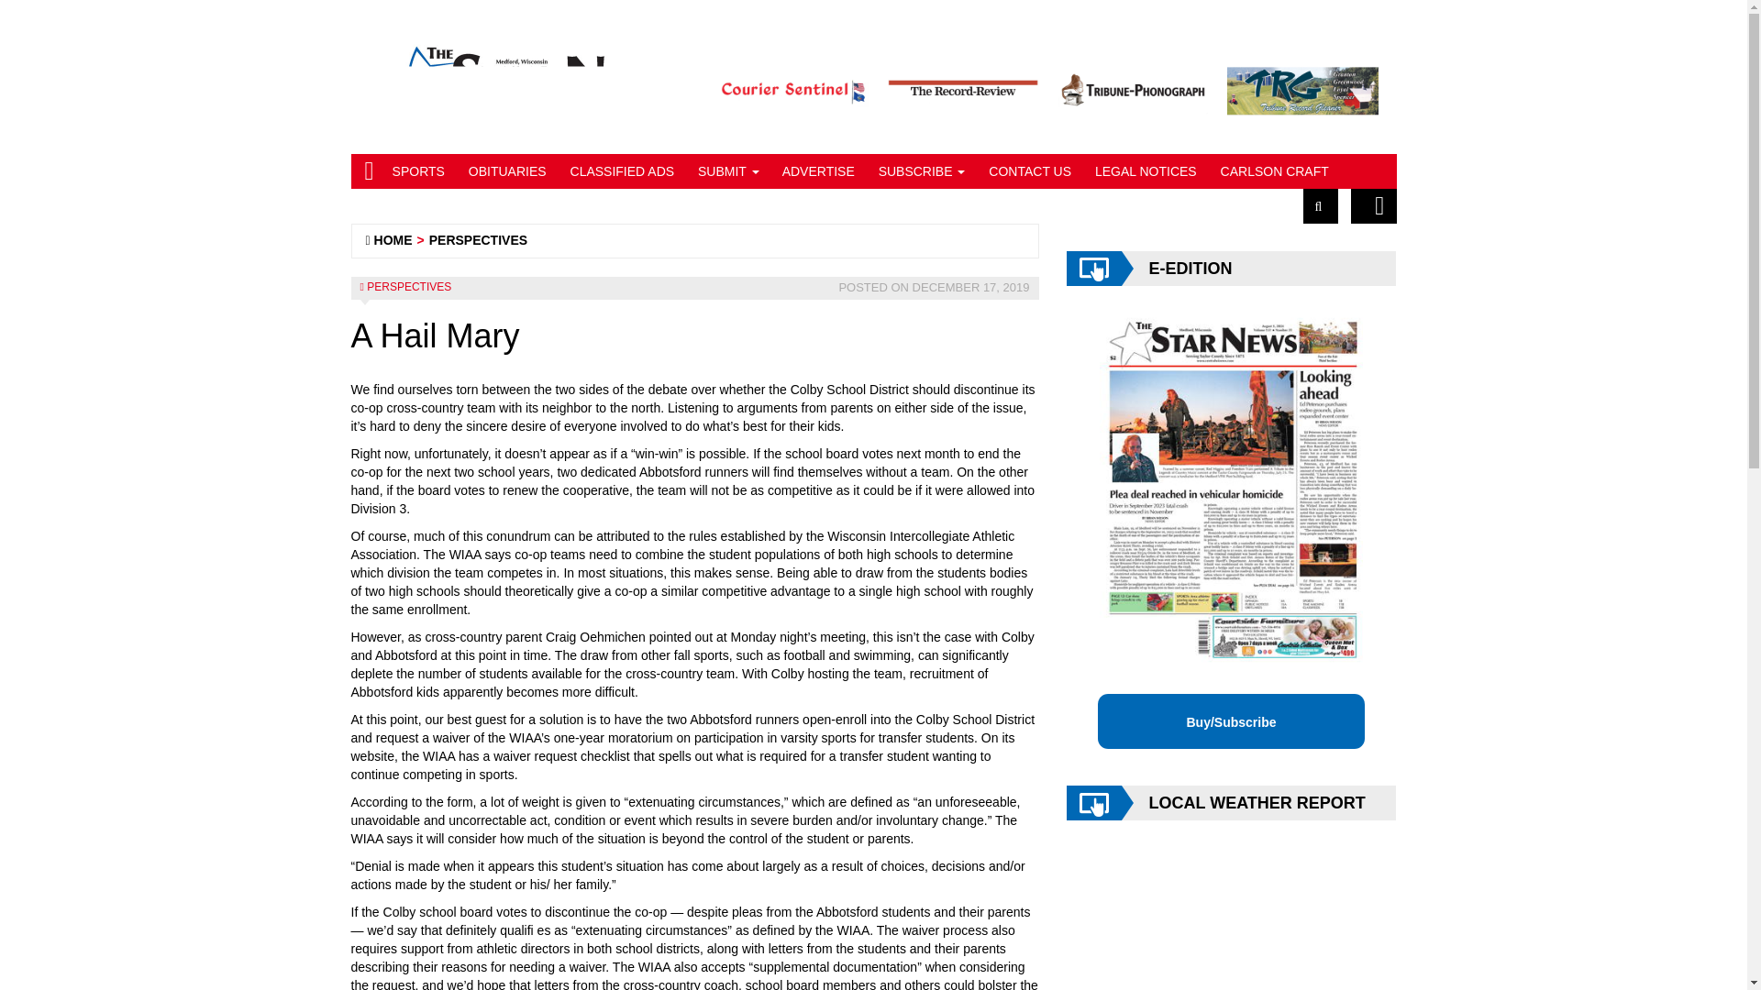  What do you see at coordinates (726, 171) in the screenshot?
I see `Submit` at bounding box center [726, 171].